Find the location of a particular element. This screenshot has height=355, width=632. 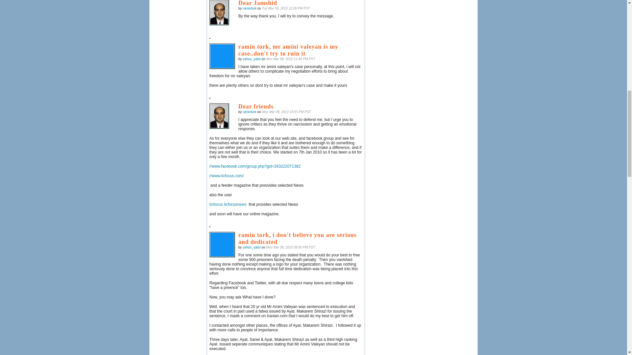

View user profile. is located at coordinates (251, 247).